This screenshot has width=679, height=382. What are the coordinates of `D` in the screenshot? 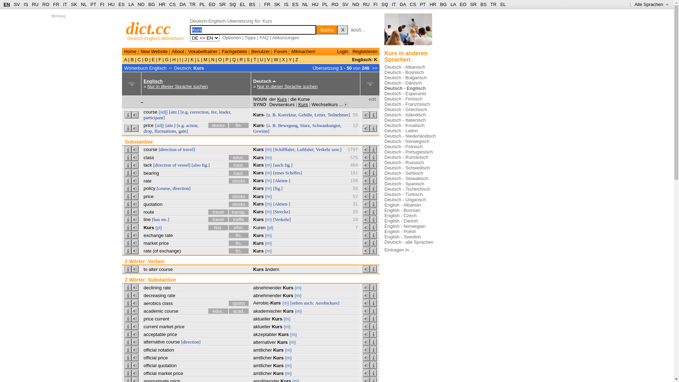 It's located at (146, 59).